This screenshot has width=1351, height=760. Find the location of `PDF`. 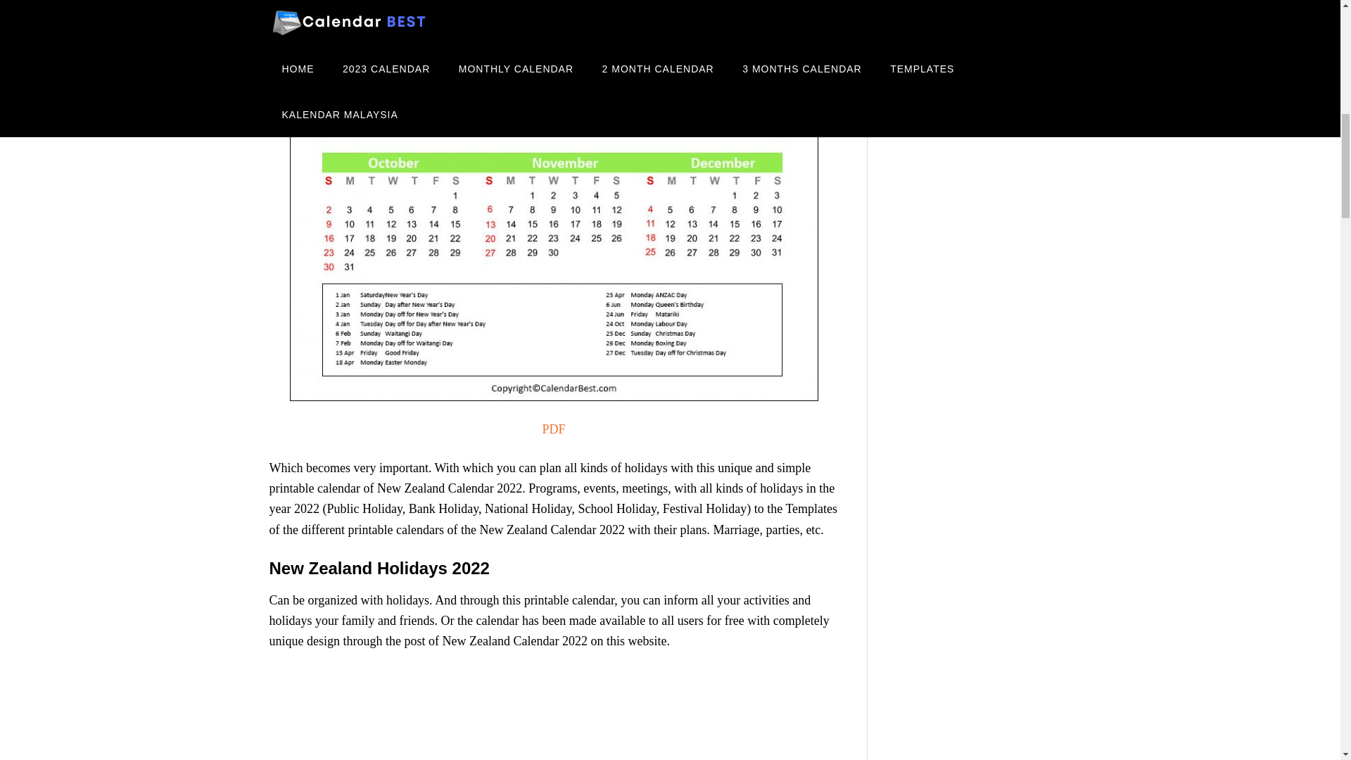

PDF is located at coordinates (553, 429).